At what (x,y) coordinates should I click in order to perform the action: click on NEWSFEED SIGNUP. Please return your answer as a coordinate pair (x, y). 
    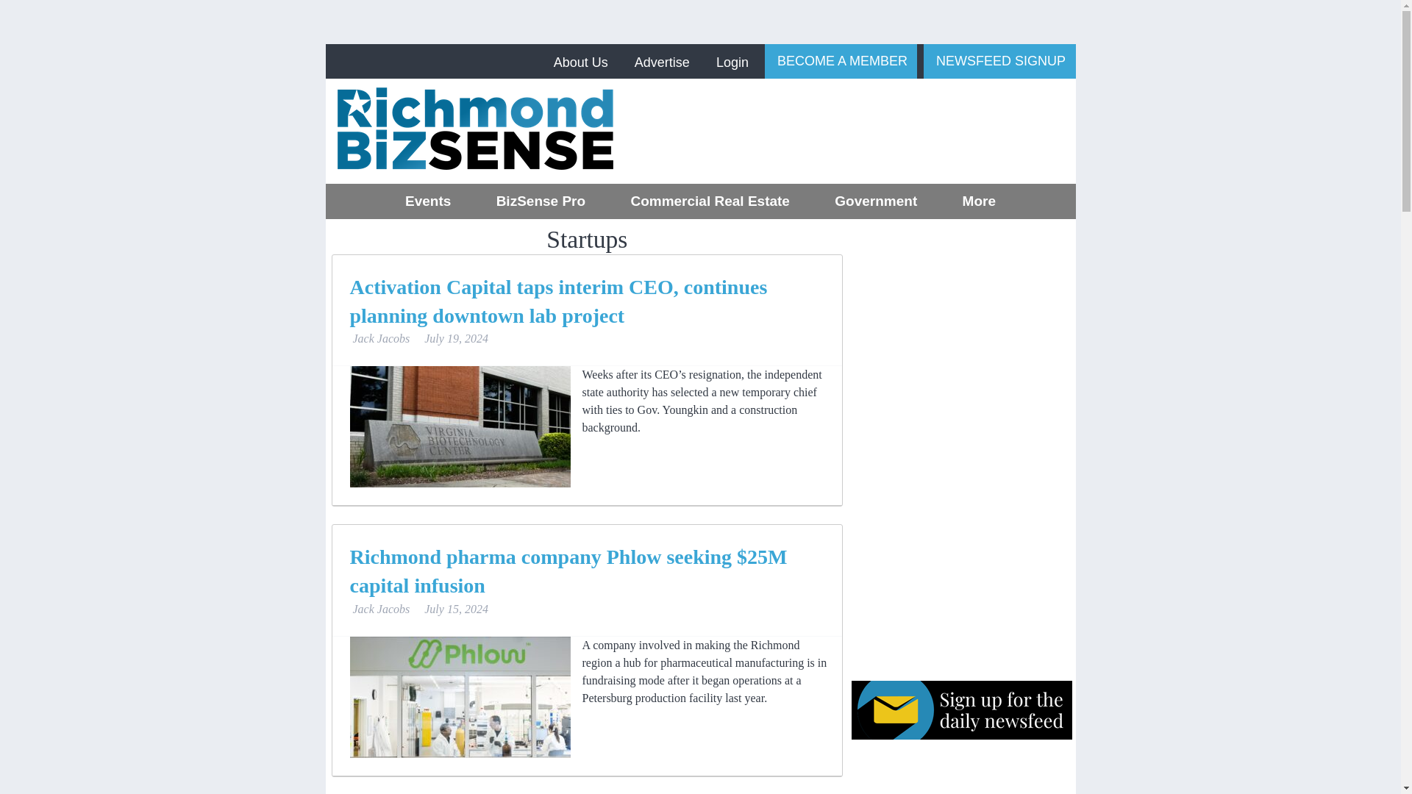
    Looking at the image, I should click on (999, 60).